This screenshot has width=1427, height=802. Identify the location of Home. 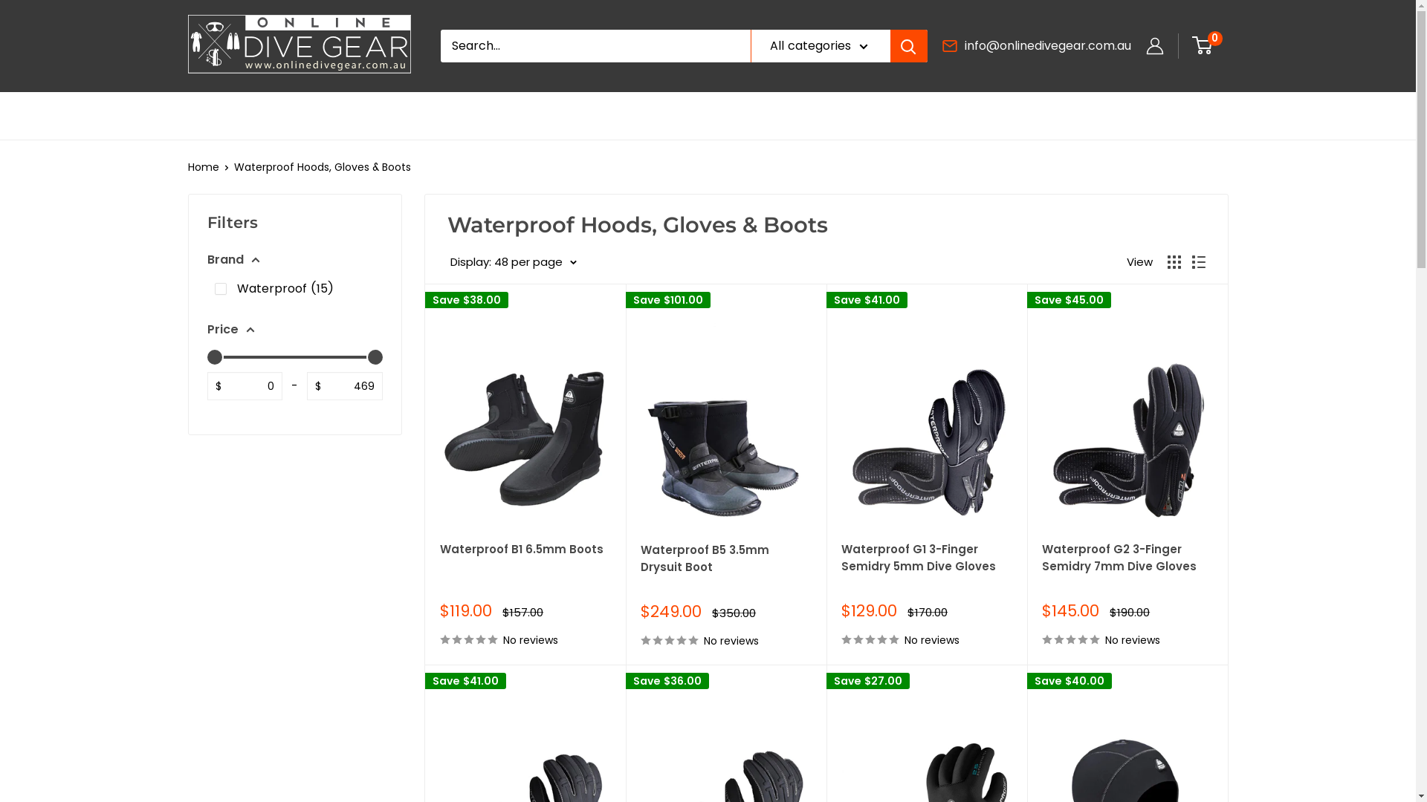
(203, 167).